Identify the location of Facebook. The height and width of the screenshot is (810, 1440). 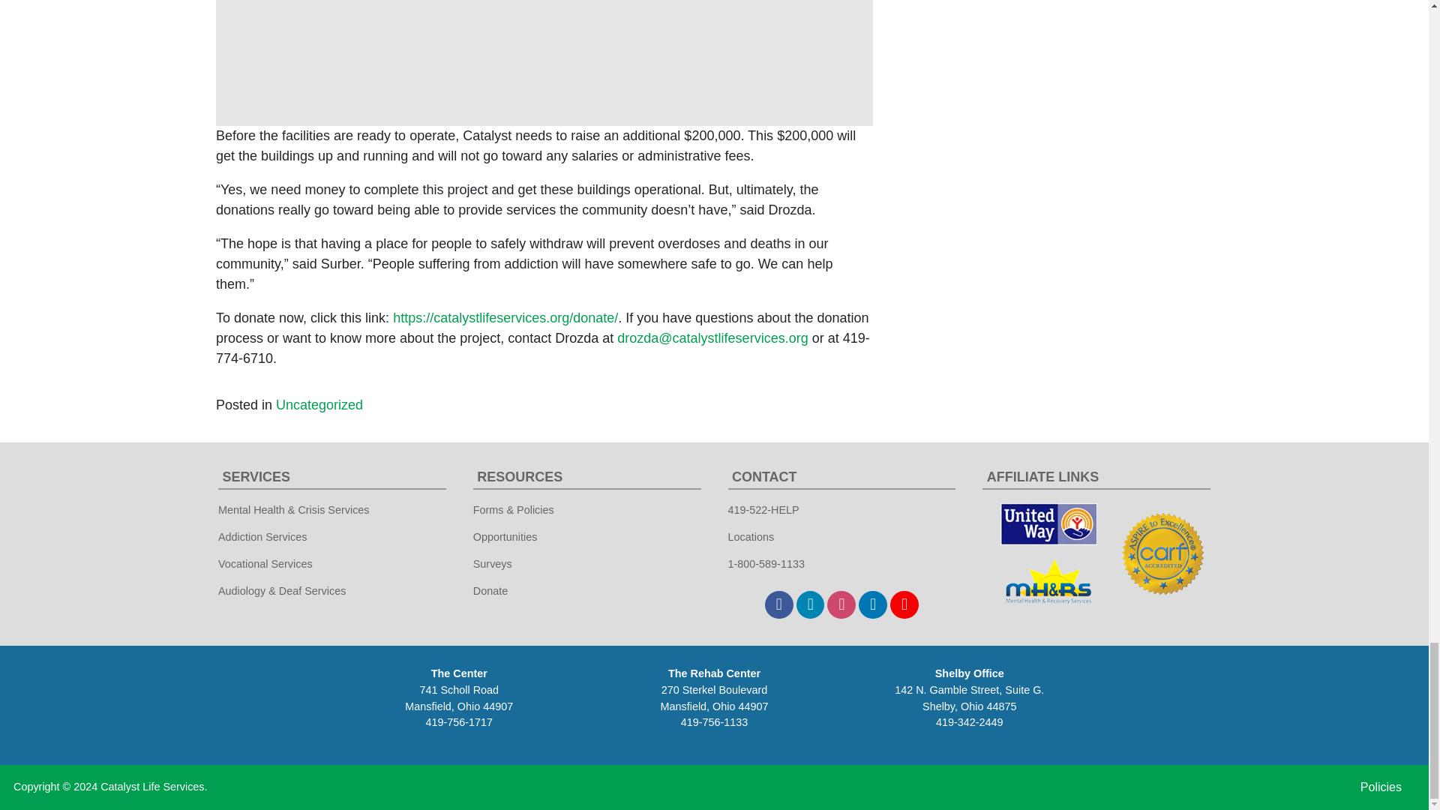
(778, 605).